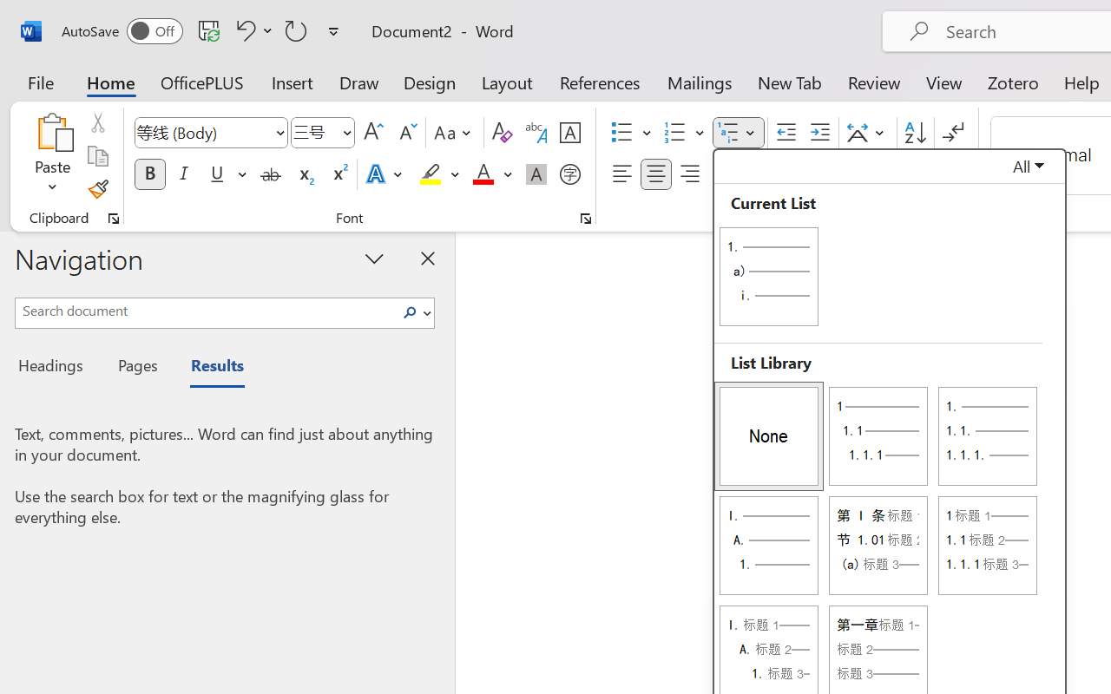 The width and height of the screenshot is (1111, 694). I want to click on Undo Style, so click(243, 30).